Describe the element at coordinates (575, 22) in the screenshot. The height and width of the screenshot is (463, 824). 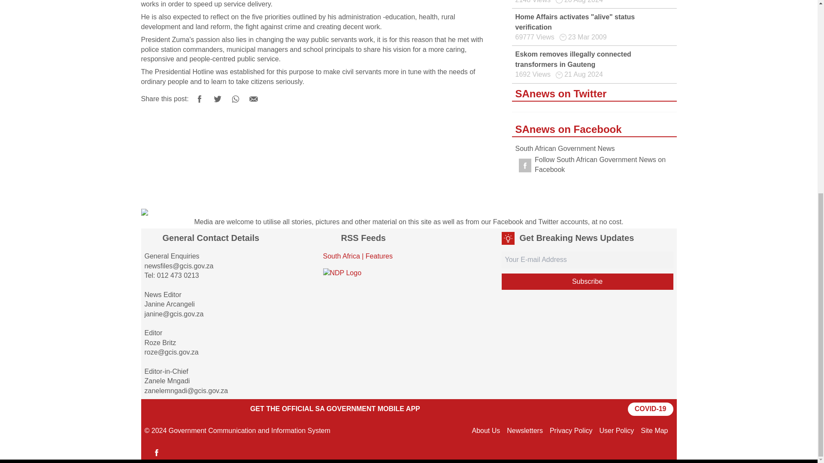
I see `Home Affairs activates "alive" status verification` at that location.